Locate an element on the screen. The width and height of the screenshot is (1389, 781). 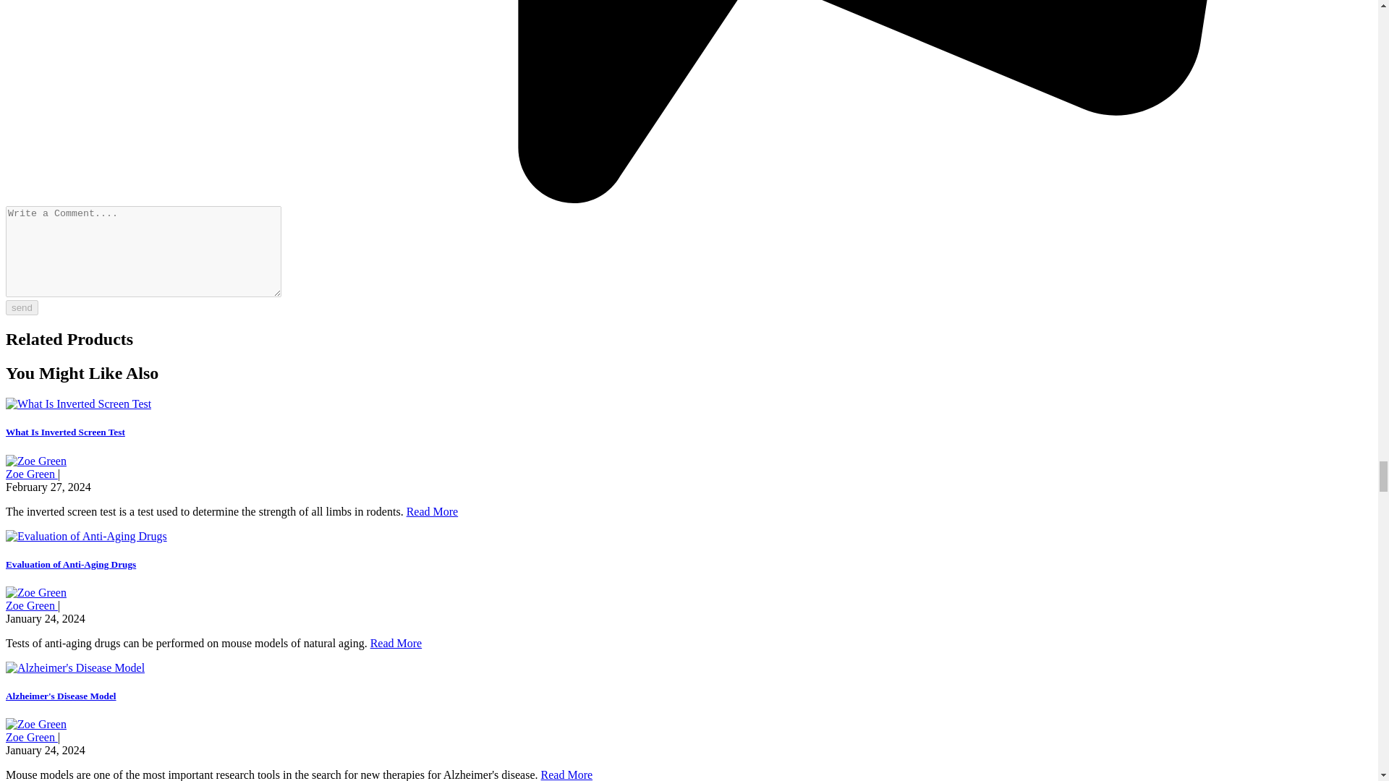
Evaluation of Anti-Aging Drugs is located at coordinates (71, 564).